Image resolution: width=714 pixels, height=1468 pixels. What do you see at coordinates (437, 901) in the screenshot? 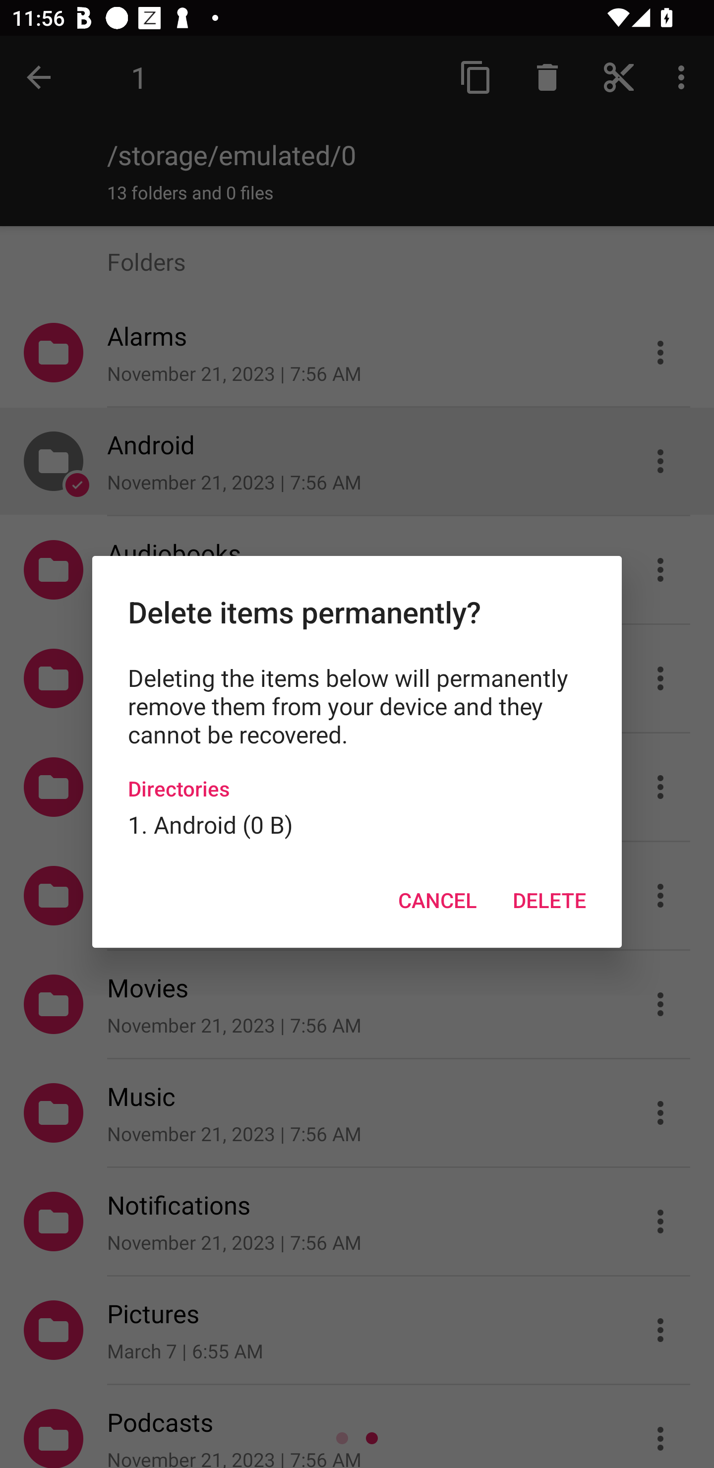
I see `CANCEL` at bounding box center [437, 901].